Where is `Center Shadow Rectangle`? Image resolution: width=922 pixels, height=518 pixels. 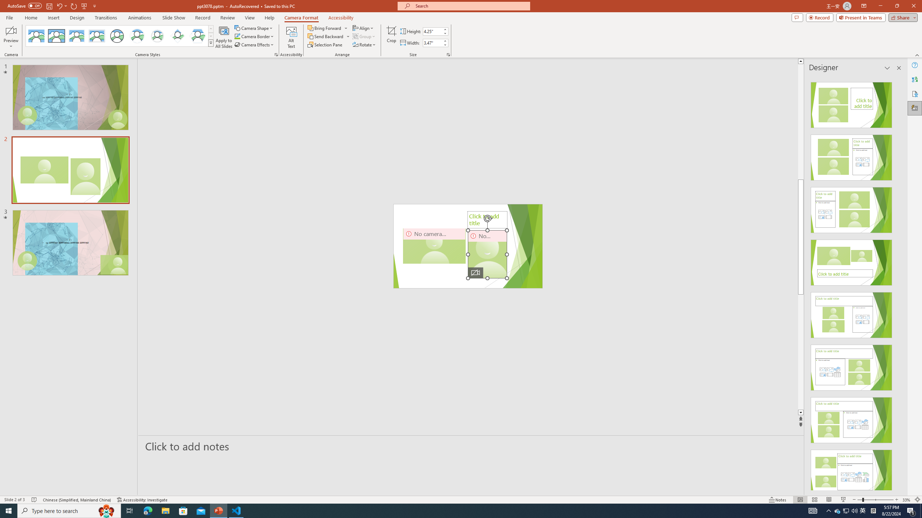 Center Shadow Rectangle is located at coordinates (76, 36).